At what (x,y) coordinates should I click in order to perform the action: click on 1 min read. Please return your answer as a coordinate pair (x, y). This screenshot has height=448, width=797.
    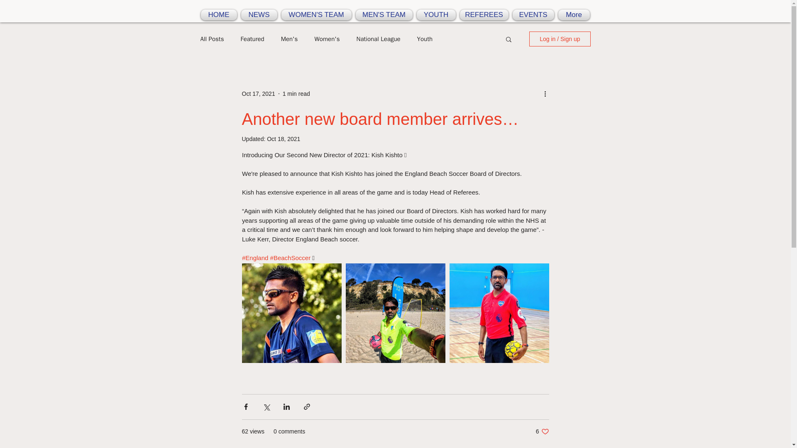
    Looking at the image, I should click on (384, 15).